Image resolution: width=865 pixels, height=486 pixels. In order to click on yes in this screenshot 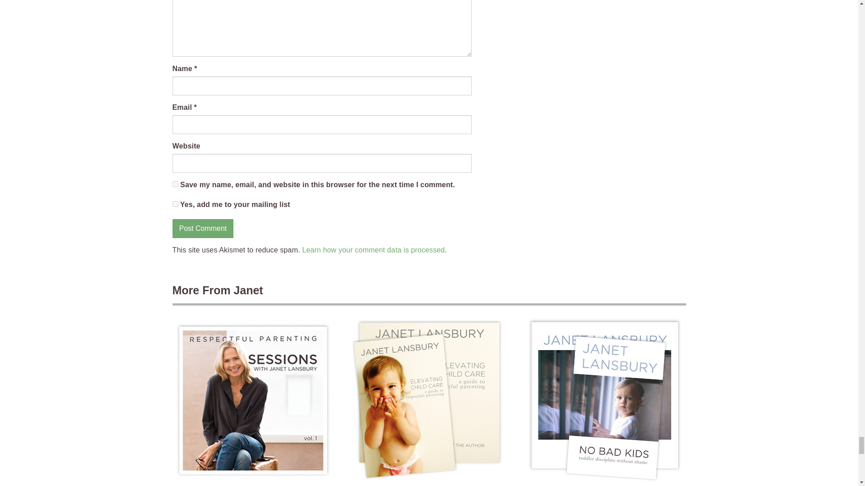, I will do `click(175, 184)`.